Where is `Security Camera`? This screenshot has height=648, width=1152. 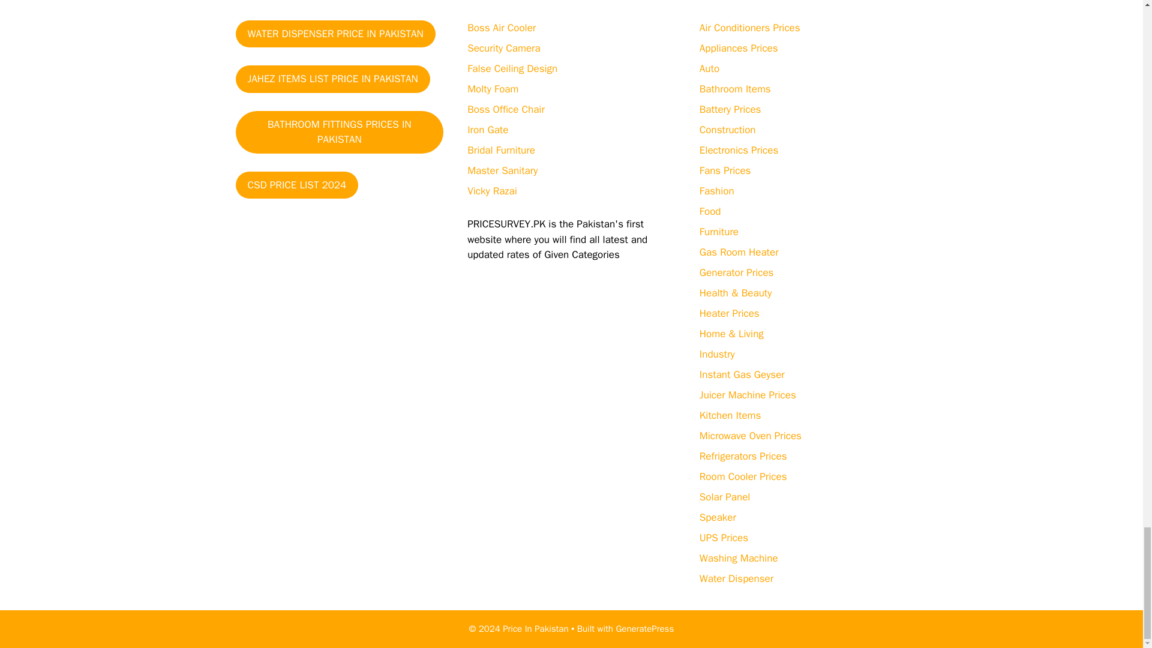 Security Camera is located at coordinates (504, 48).